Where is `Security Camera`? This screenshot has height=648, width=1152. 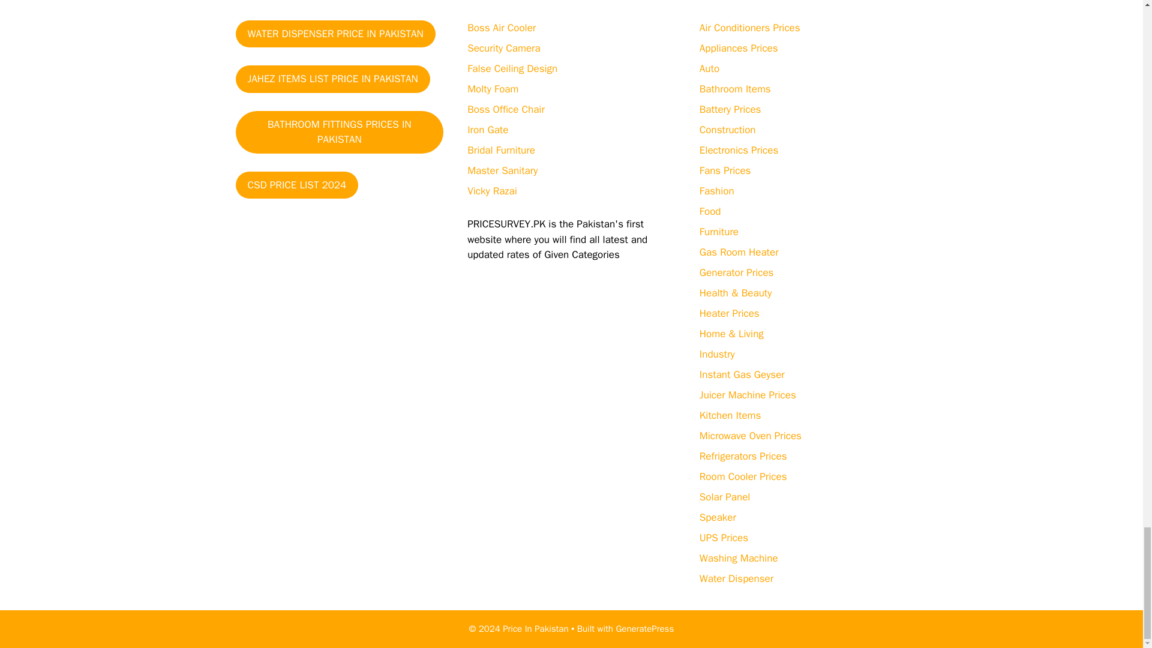 Security Camera is located at coordinates (504, 48).